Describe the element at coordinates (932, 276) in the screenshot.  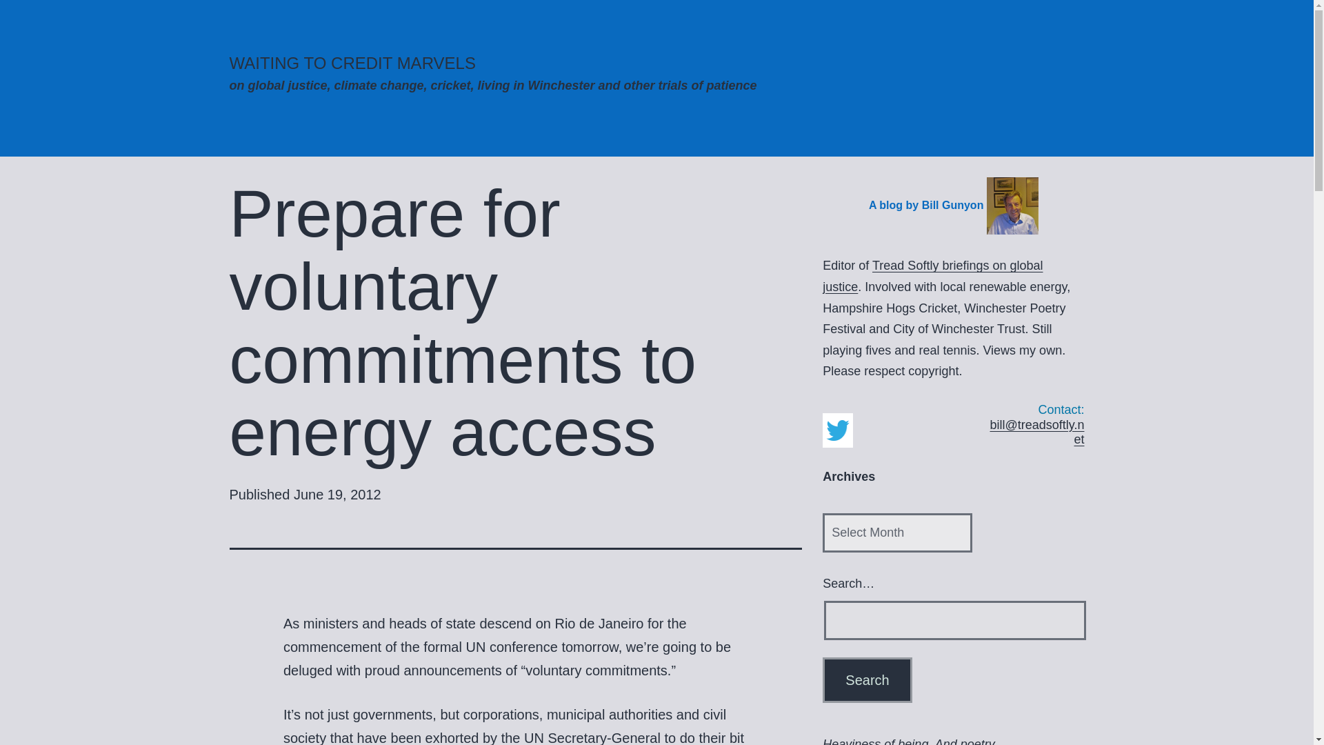
I see `Tread Softly briefings on global justice` at that location.